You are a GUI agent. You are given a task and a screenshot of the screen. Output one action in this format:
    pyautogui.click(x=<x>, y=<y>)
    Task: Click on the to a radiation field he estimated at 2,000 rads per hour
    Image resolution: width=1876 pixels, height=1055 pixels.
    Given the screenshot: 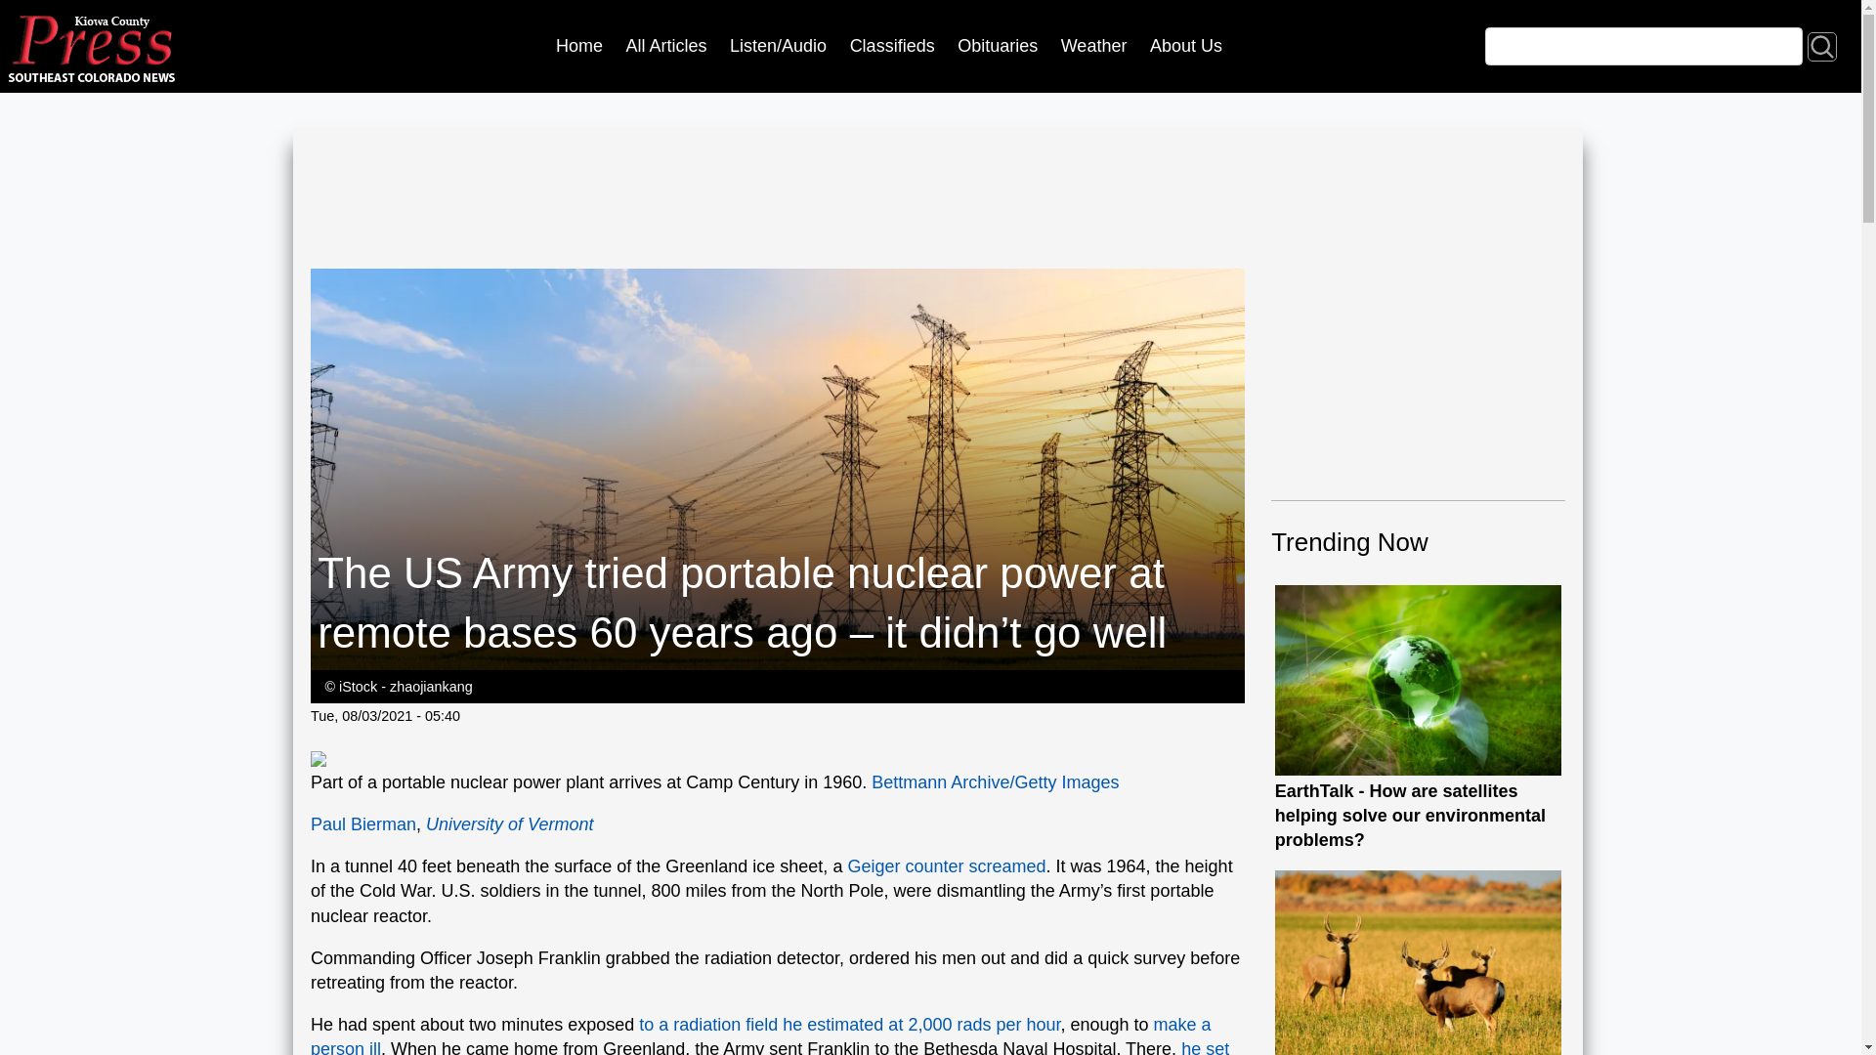 What is the action you would take?
    pyautogui.click(x=849, y=1024)
    